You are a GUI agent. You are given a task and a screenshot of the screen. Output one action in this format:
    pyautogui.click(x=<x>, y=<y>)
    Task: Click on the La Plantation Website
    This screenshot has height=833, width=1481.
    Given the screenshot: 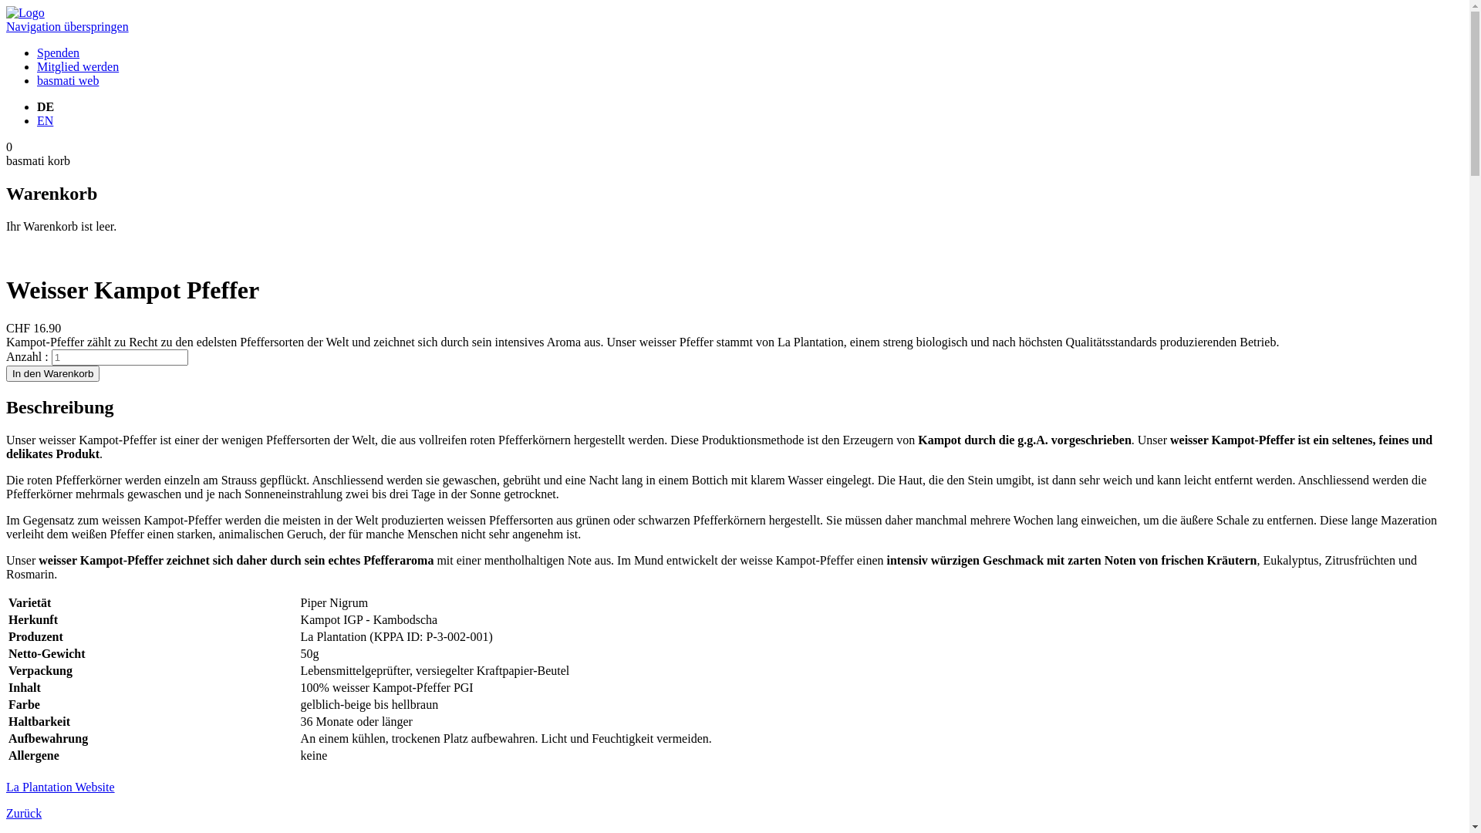 What is the action you would take?
    pyautogui.click(x=60, y=787)
    